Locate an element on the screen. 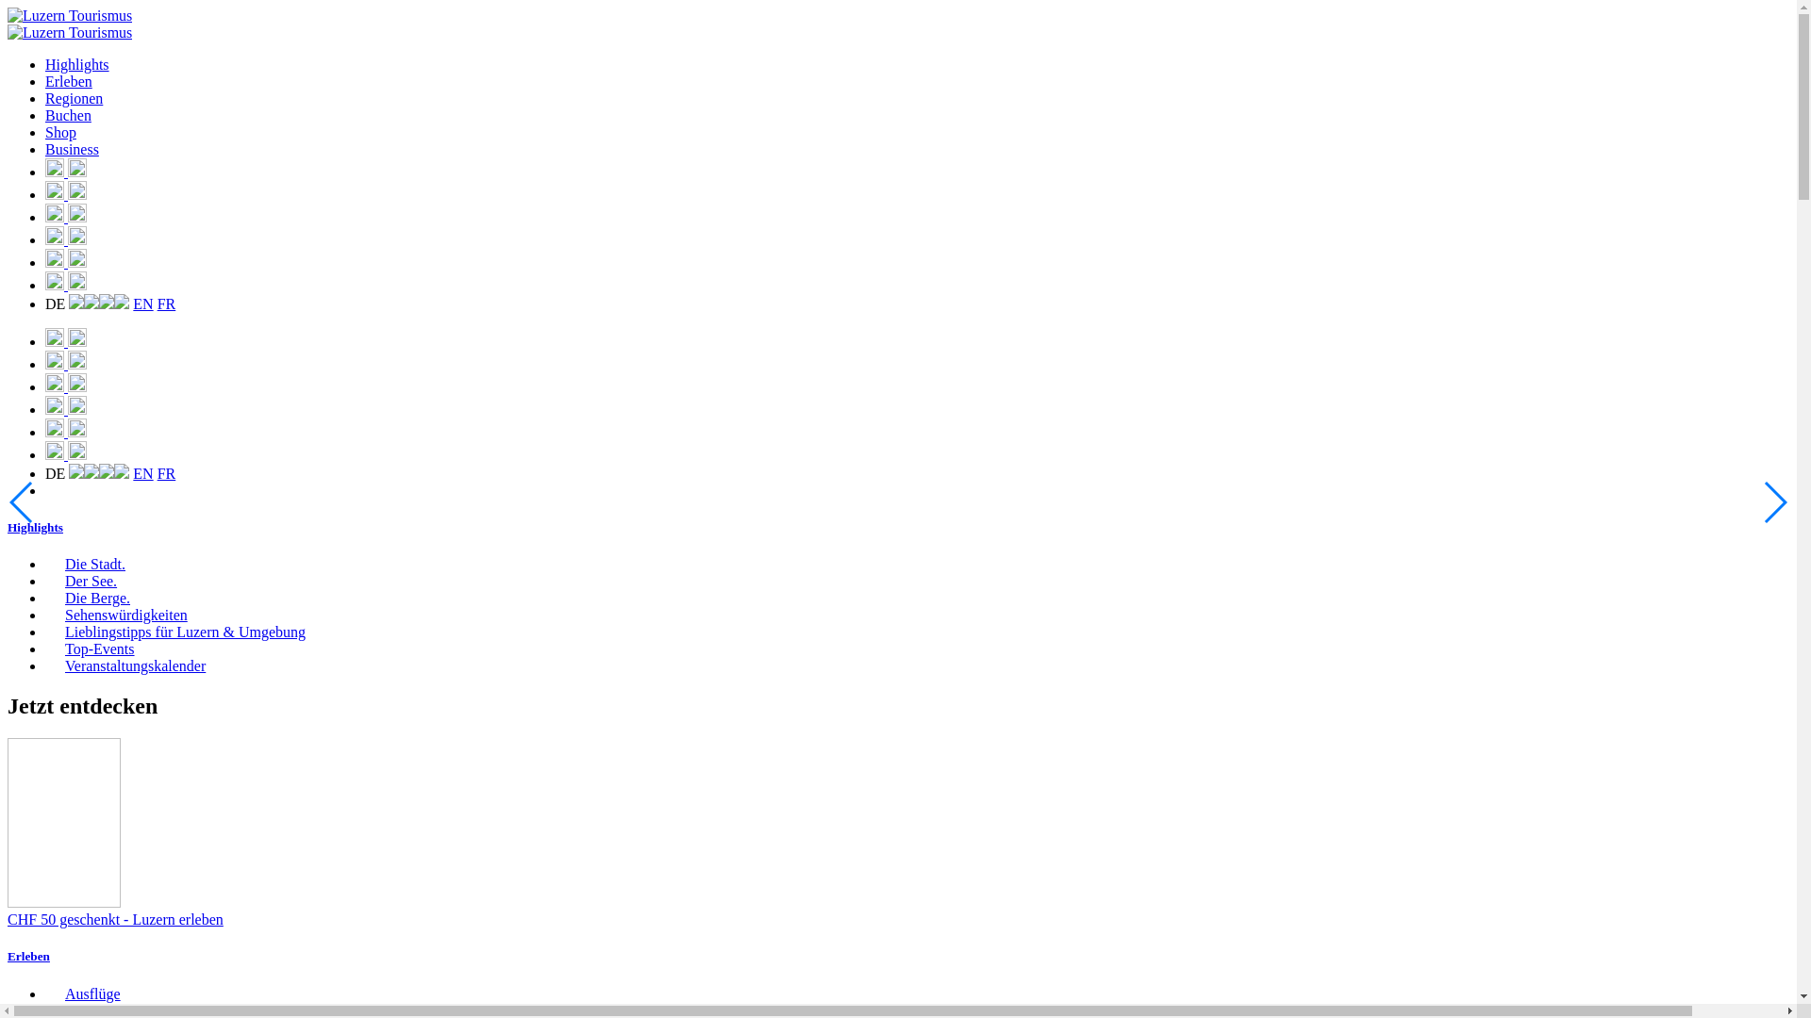 The image size is (1811, 1018). Wetter is located at coordinates (66, 432).